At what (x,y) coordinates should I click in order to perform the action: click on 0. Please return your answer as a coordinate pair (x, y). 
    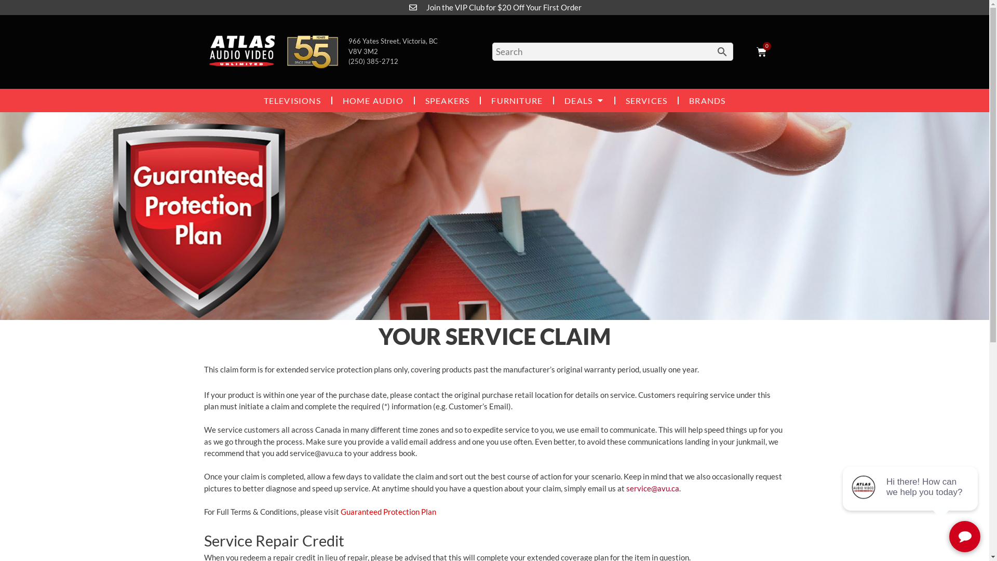
    Looking at the image, I should click on (761, 52).